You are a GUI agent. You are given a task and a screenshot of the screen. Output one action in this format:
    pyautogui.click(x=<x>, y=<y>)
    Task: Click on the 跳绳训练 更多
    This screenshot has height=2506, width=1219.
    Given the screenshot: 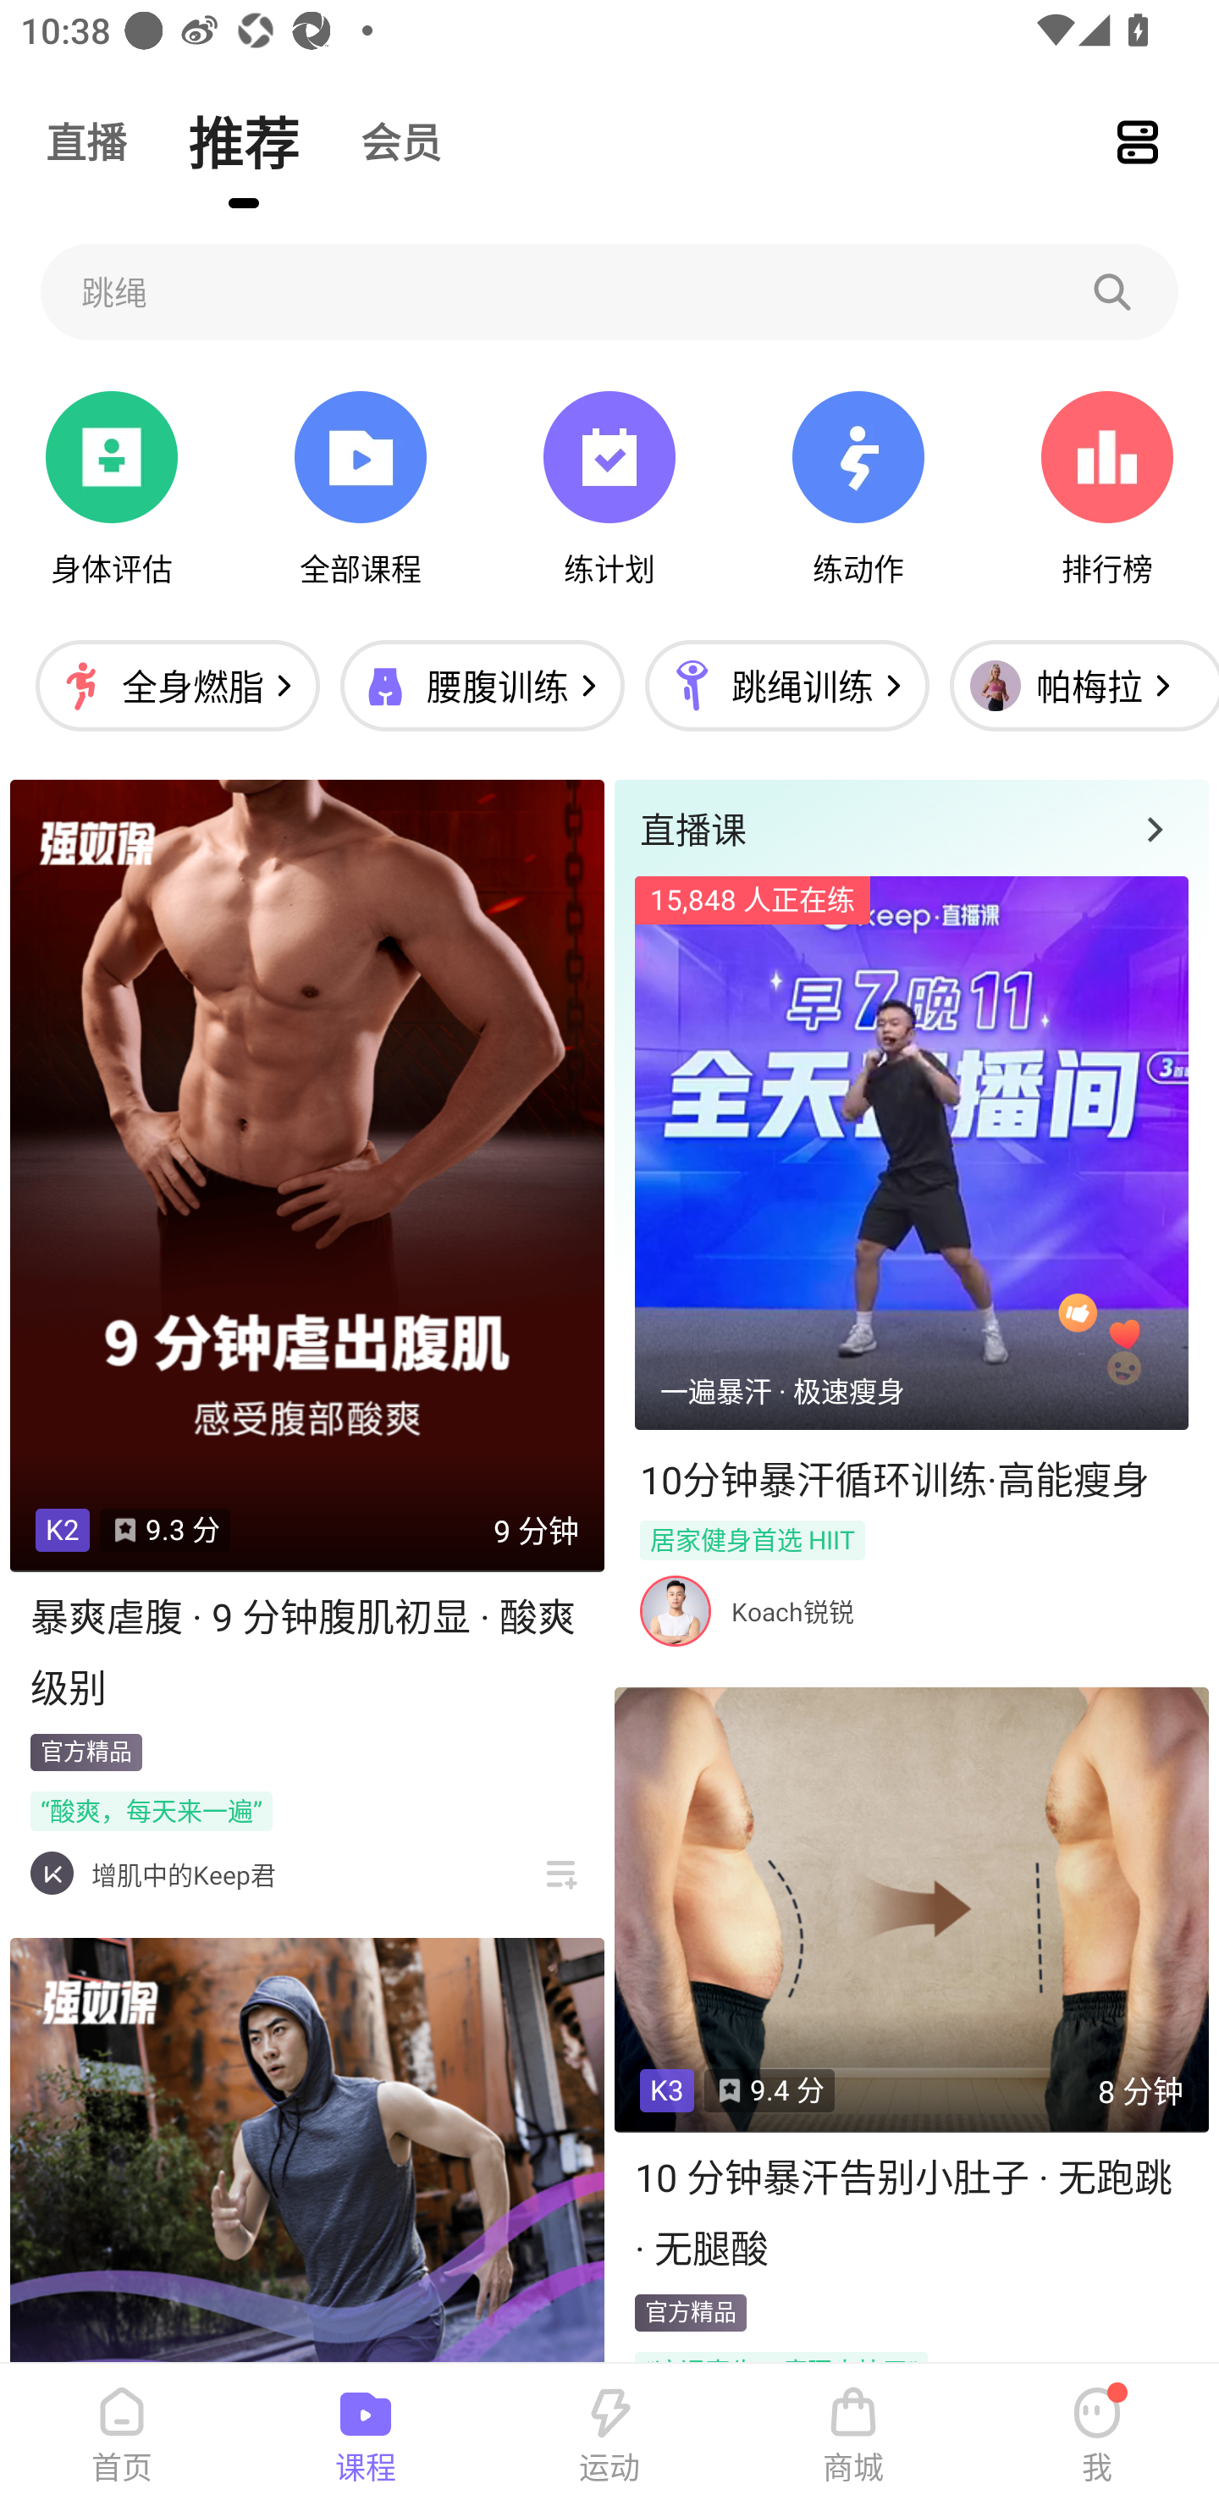 What is the action you would take?
    pyautogui.click(x=786, y=685)
    